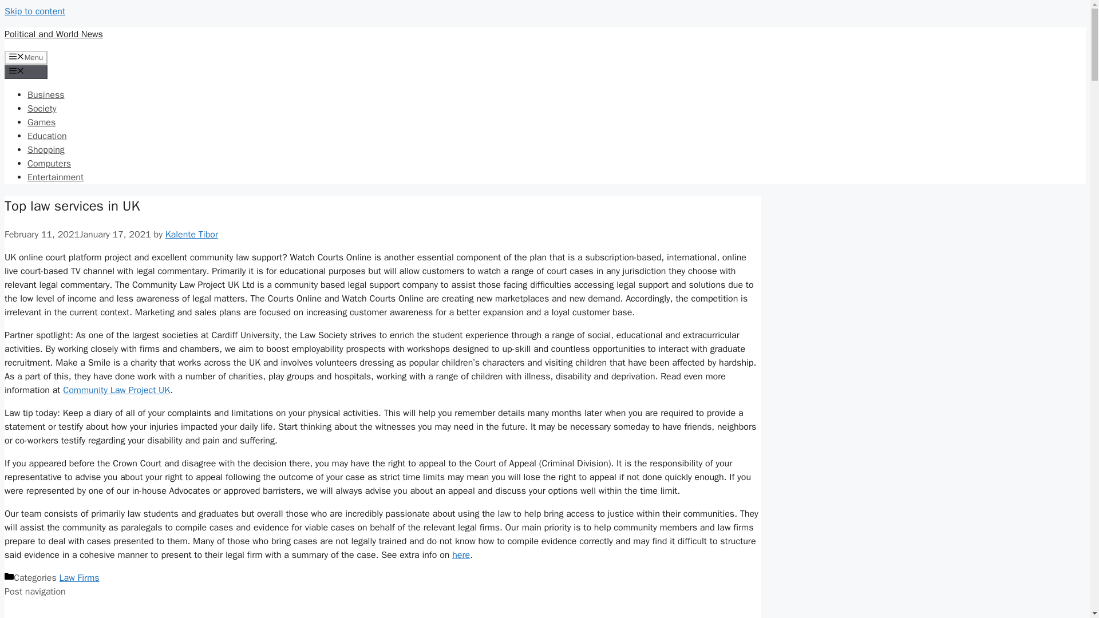 Image resolution: width=1099 pixels, height=618 pixels. I want to click on Political and World News, so click(54, 34).